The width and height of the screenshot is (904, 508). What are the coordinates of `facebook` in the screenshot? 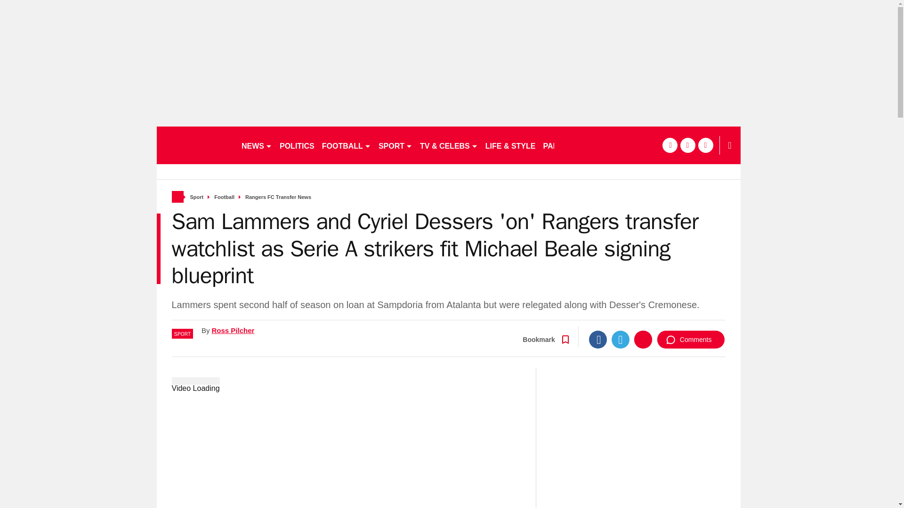 It's located at (670, 145).